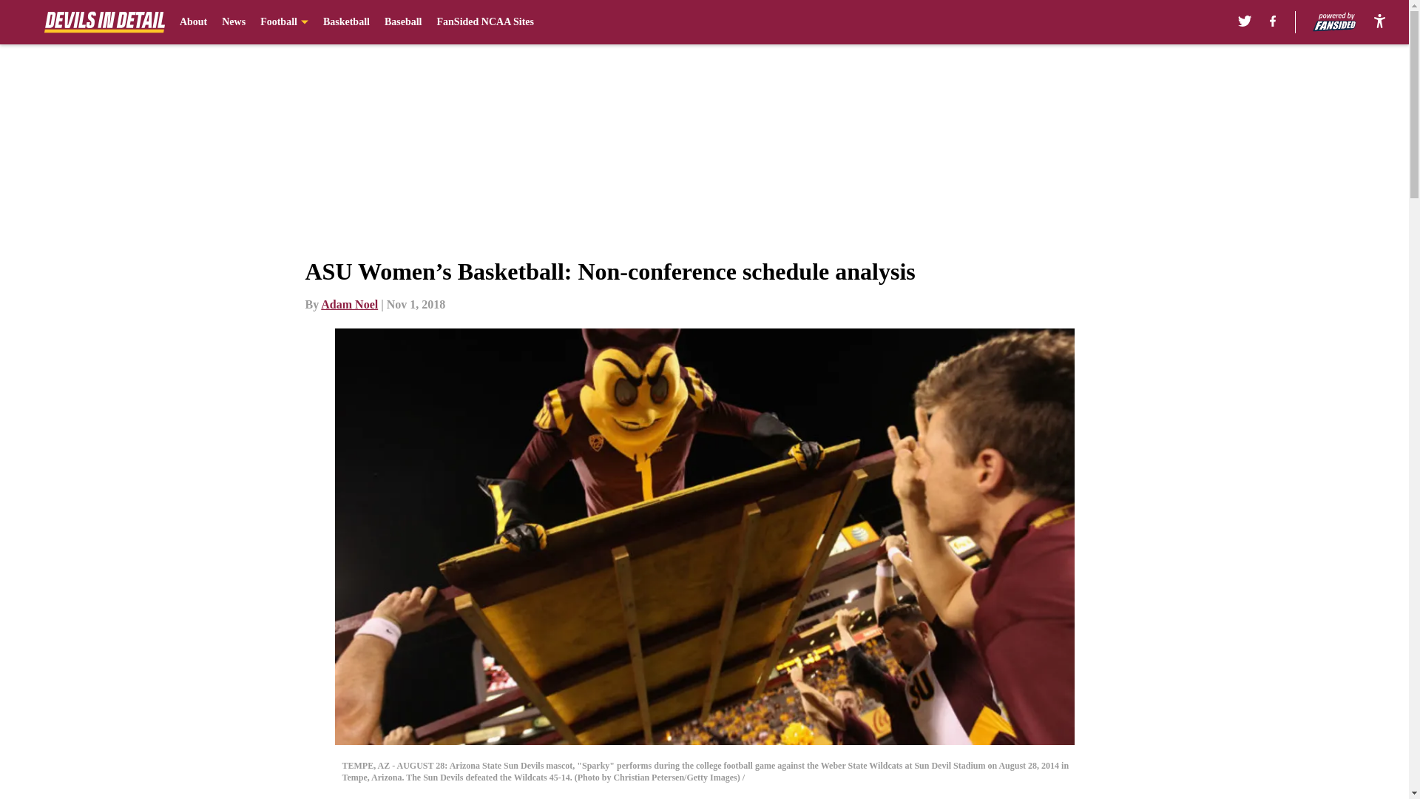 Image resolution: width=1420 pixels, height=799 pixels. I want to click on About, so click(194, 22).